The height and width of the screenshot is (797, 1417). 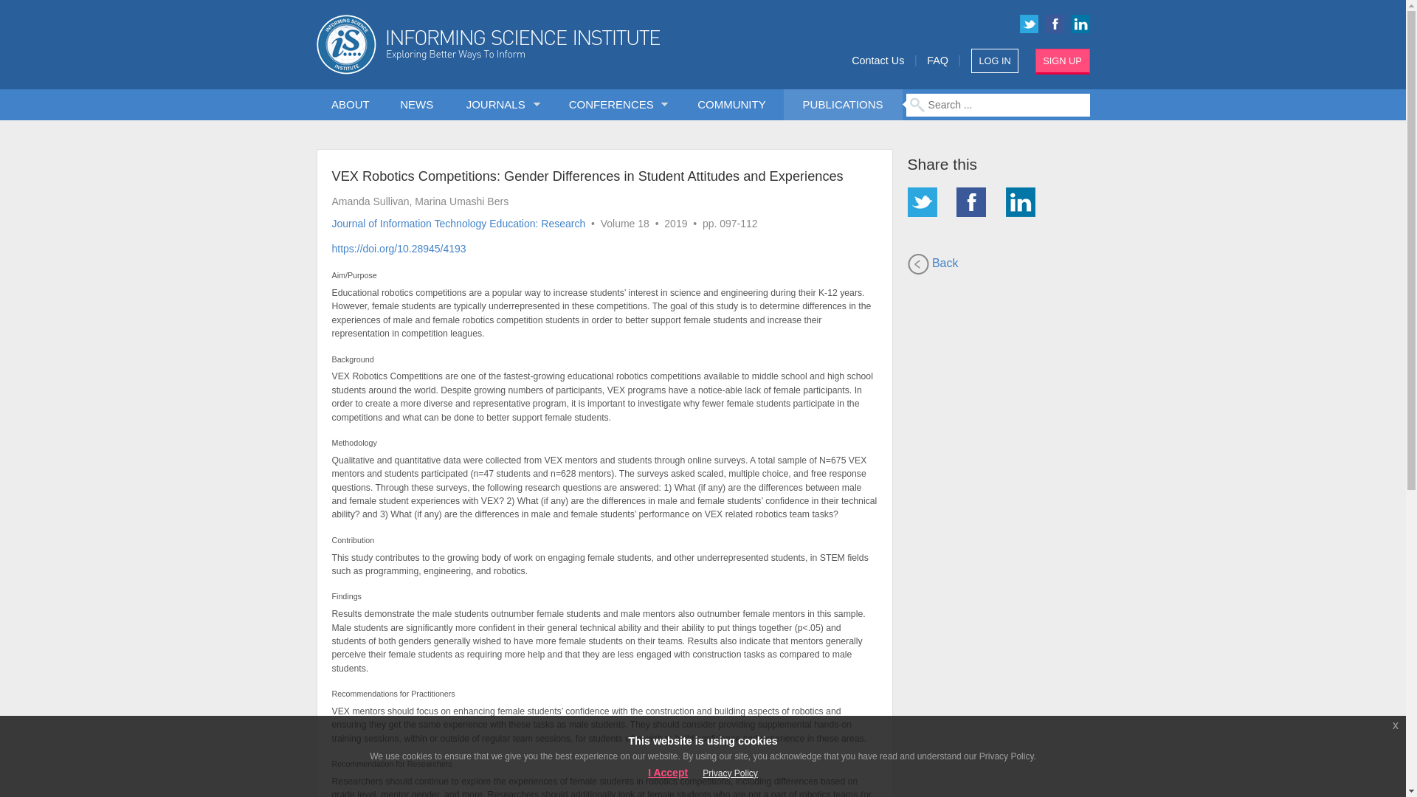 What do you see at coordinates (539, 44) in the screenshot?
I see `ISI Home` at bounding box center [539, 44].